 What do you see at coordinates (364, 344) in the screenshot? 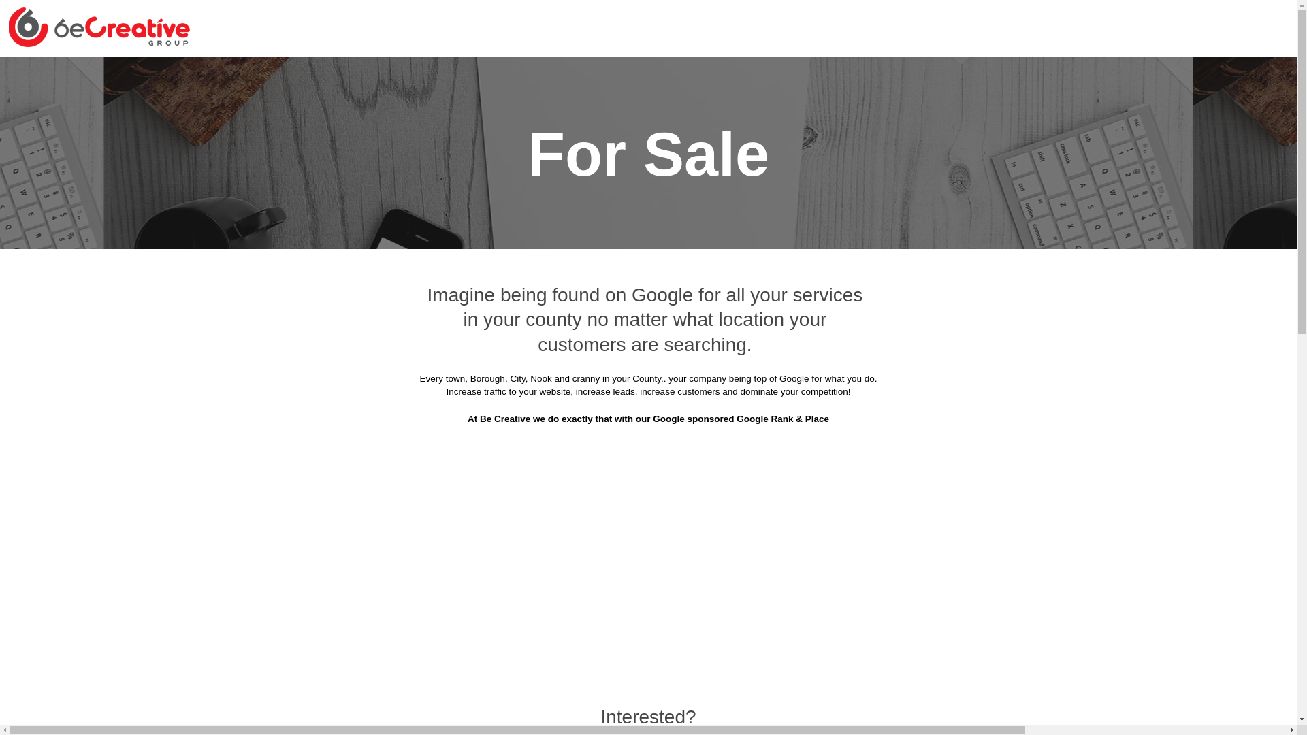
I see `Aggregate Suppliers Honiton Devon` at bounding box center [364, 344].